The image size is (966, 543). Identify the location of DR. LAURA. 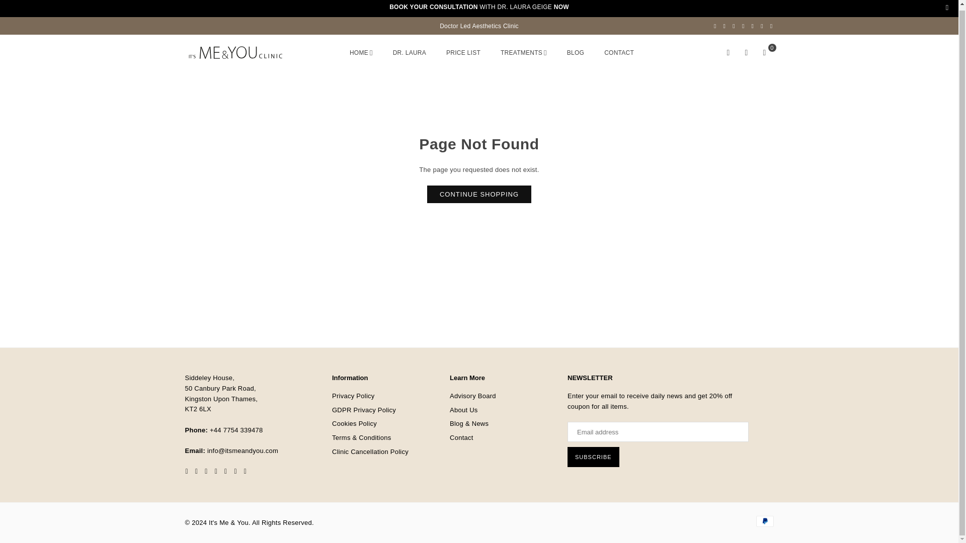
(410, 52).